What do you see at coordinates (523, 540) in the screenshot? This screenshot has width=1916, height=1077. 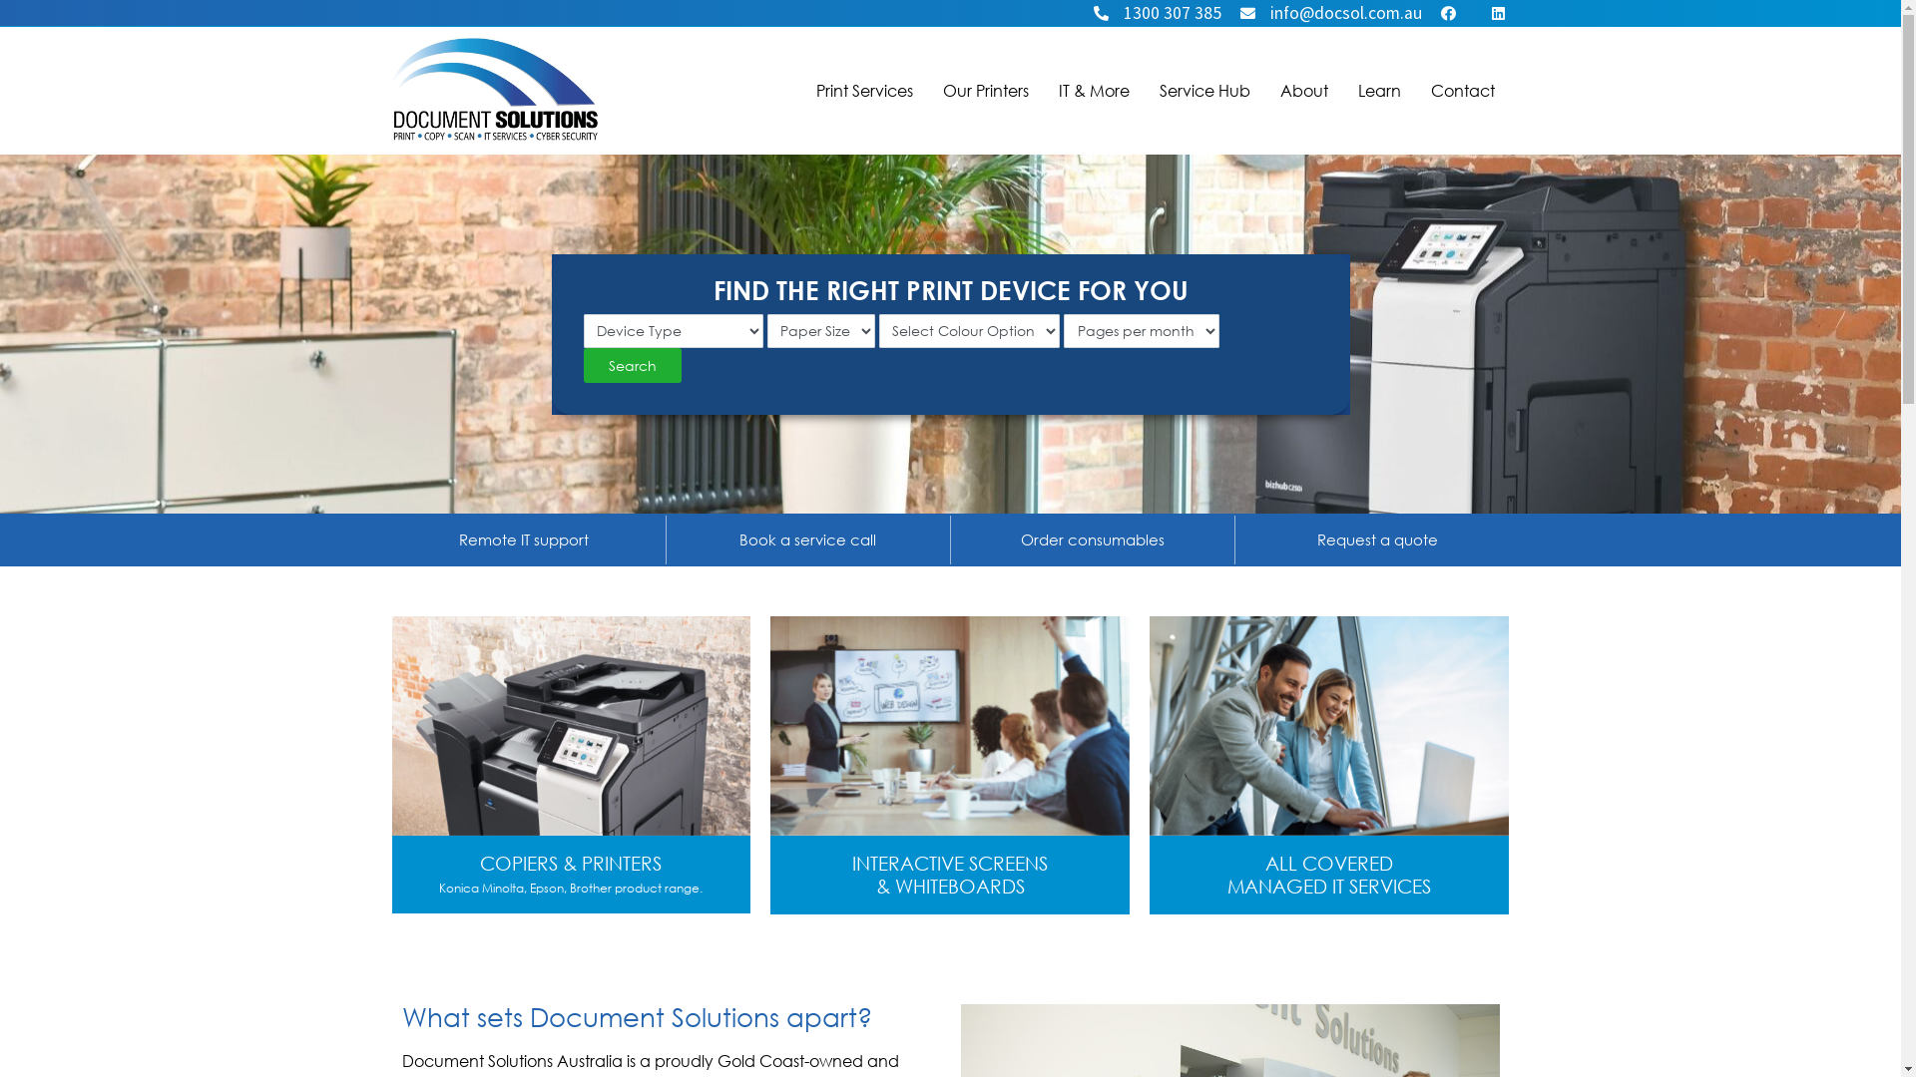 I see `Remote IT support` at bounding box center [523, 540].